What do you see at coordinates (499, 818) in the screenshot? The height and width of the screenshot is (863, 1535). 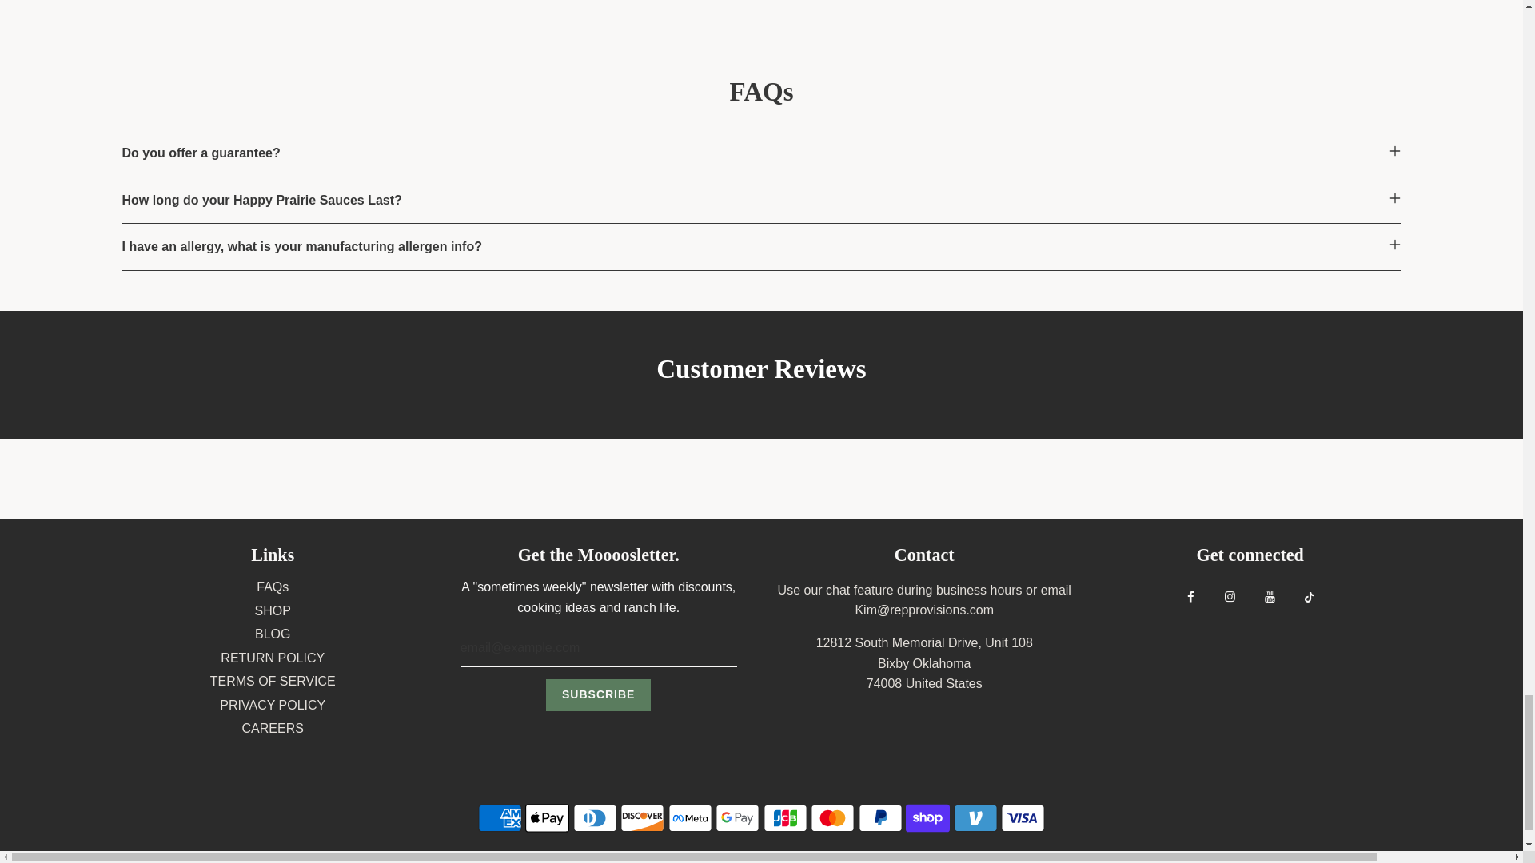 I see `American Express` at bounding box center [499, 818].